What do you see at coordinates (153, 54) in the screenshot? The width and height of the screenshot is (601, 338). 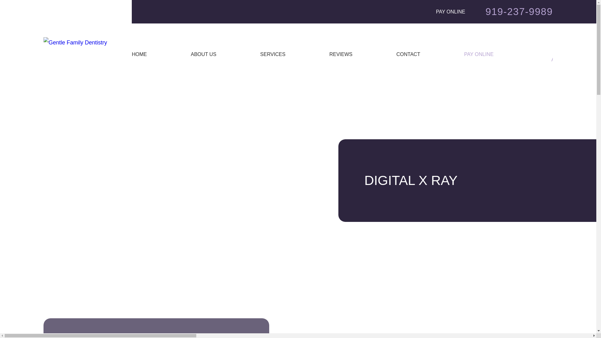 I see `HOME` at bounding box center [153, 54].